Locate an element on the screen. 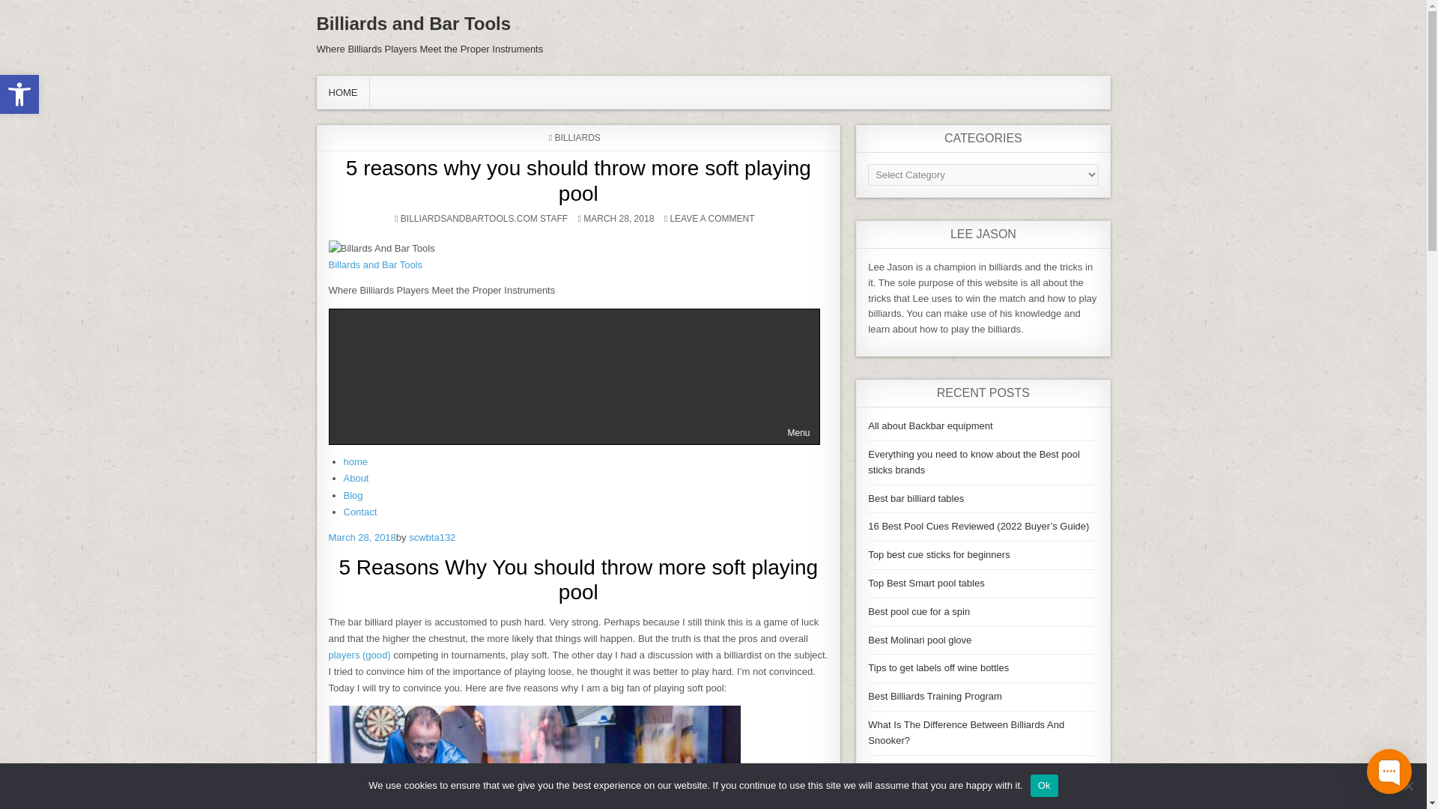  Accessibility Tools is located at coordinates (19, 94).